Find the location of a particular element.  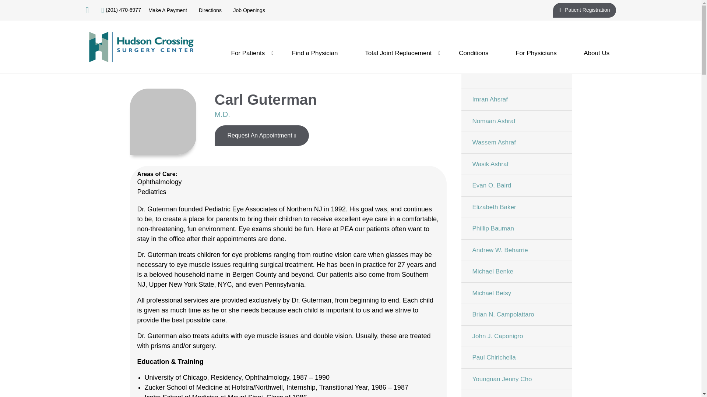

Phillip Bauman is located at coordinates (516, 228).